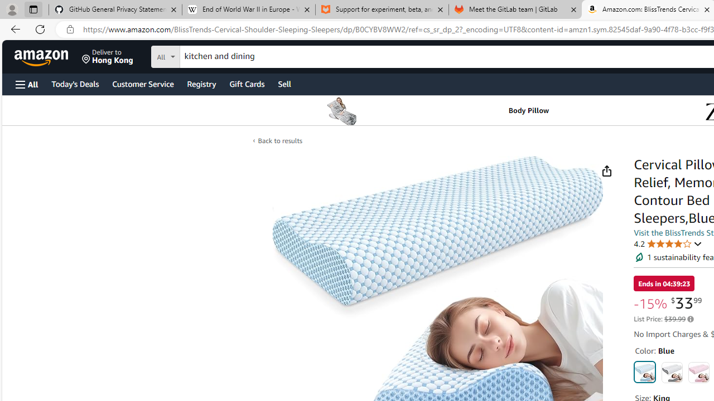 The height and width of the screenshot is (401, 714). Describe the element at coordinates (207, 55) in the screenshot. I see `Search in` at that location.